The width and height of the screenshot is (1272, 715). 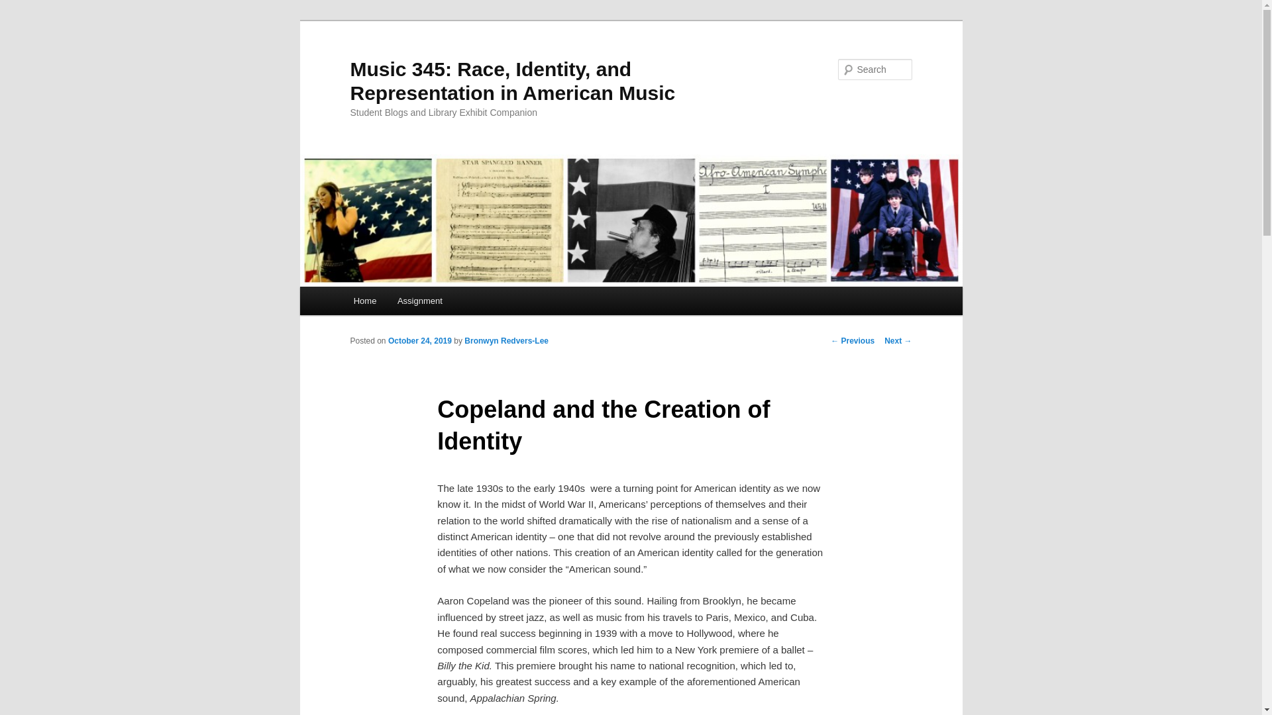 I want to click on Bronwyn Redvers-Lee, so click(x=506, y=340).